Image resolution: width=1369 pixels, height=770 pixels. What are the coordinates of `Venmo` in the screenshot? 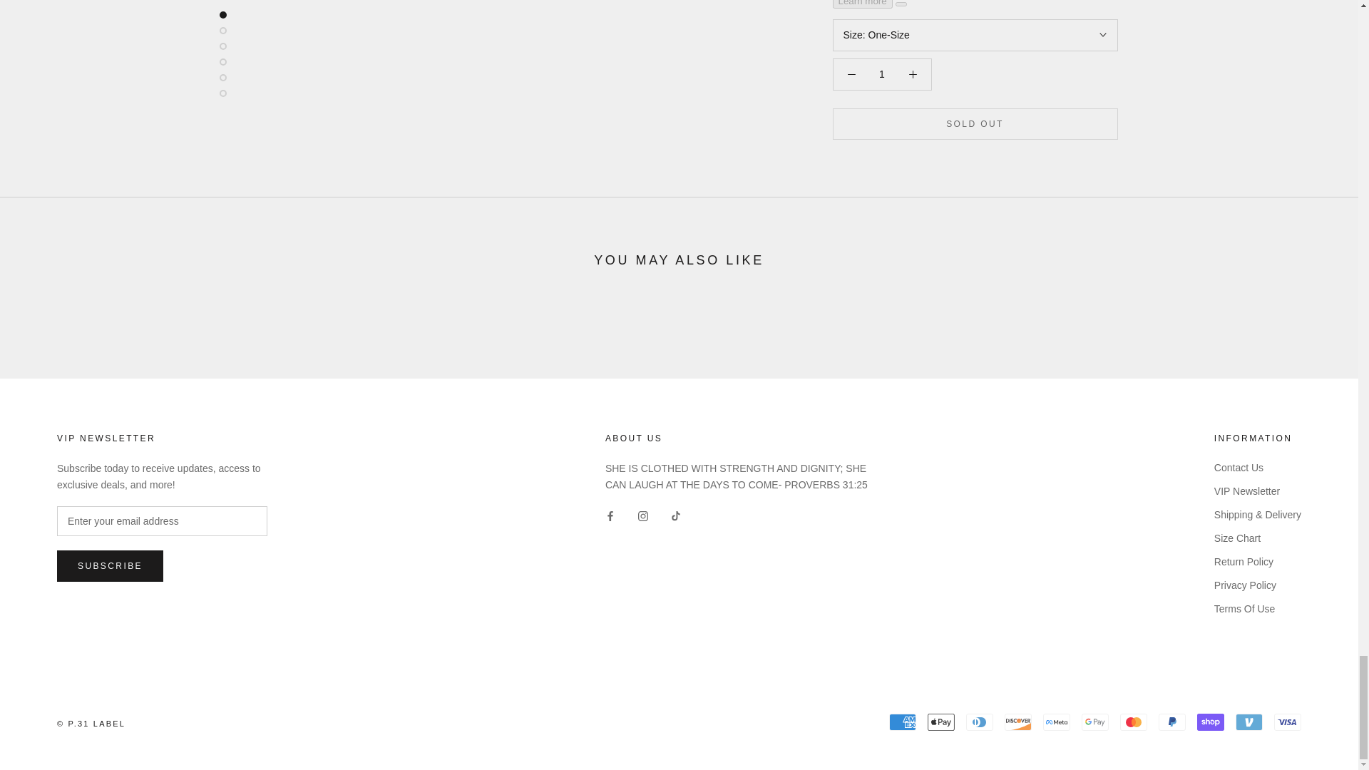 It's located at (1249, 722).